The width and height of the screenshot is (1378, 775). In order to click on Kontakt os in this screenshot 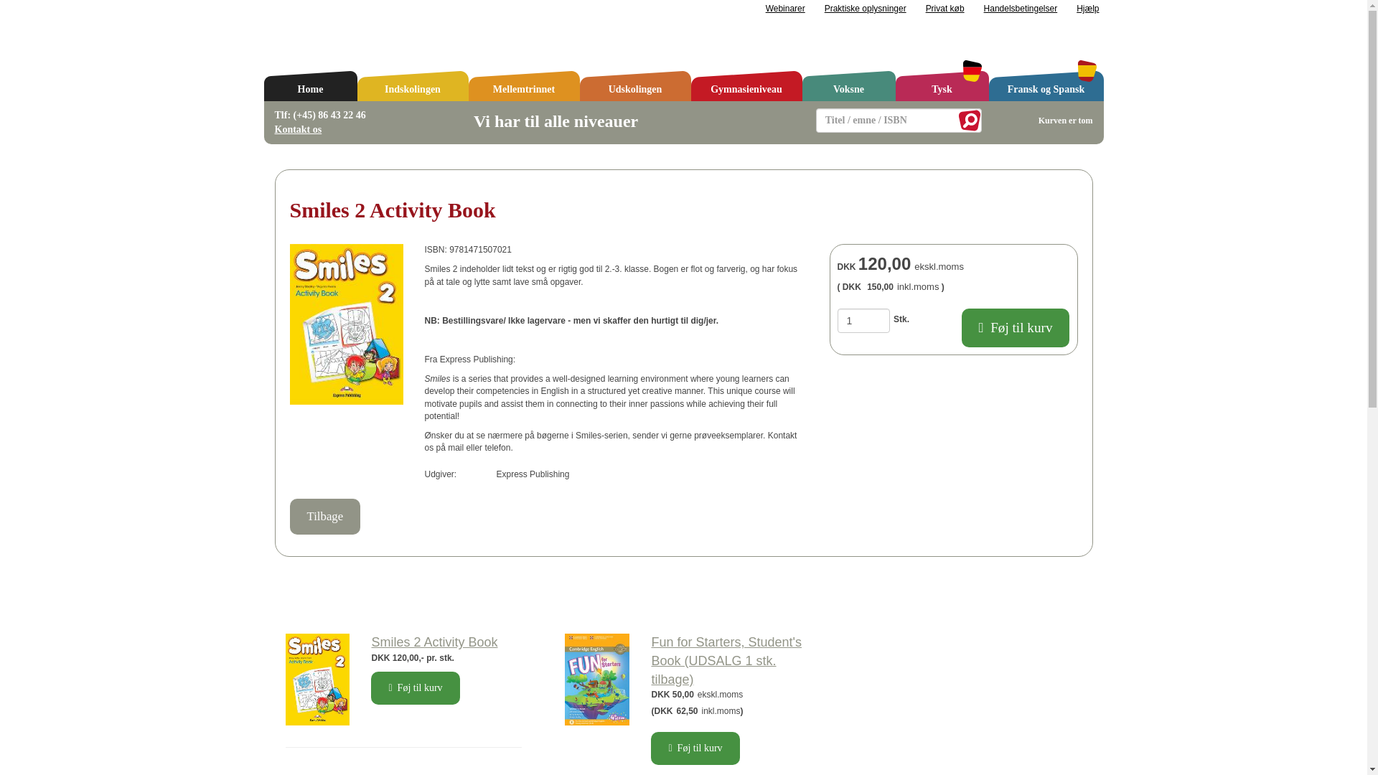, I will do `click(297, 129)`.